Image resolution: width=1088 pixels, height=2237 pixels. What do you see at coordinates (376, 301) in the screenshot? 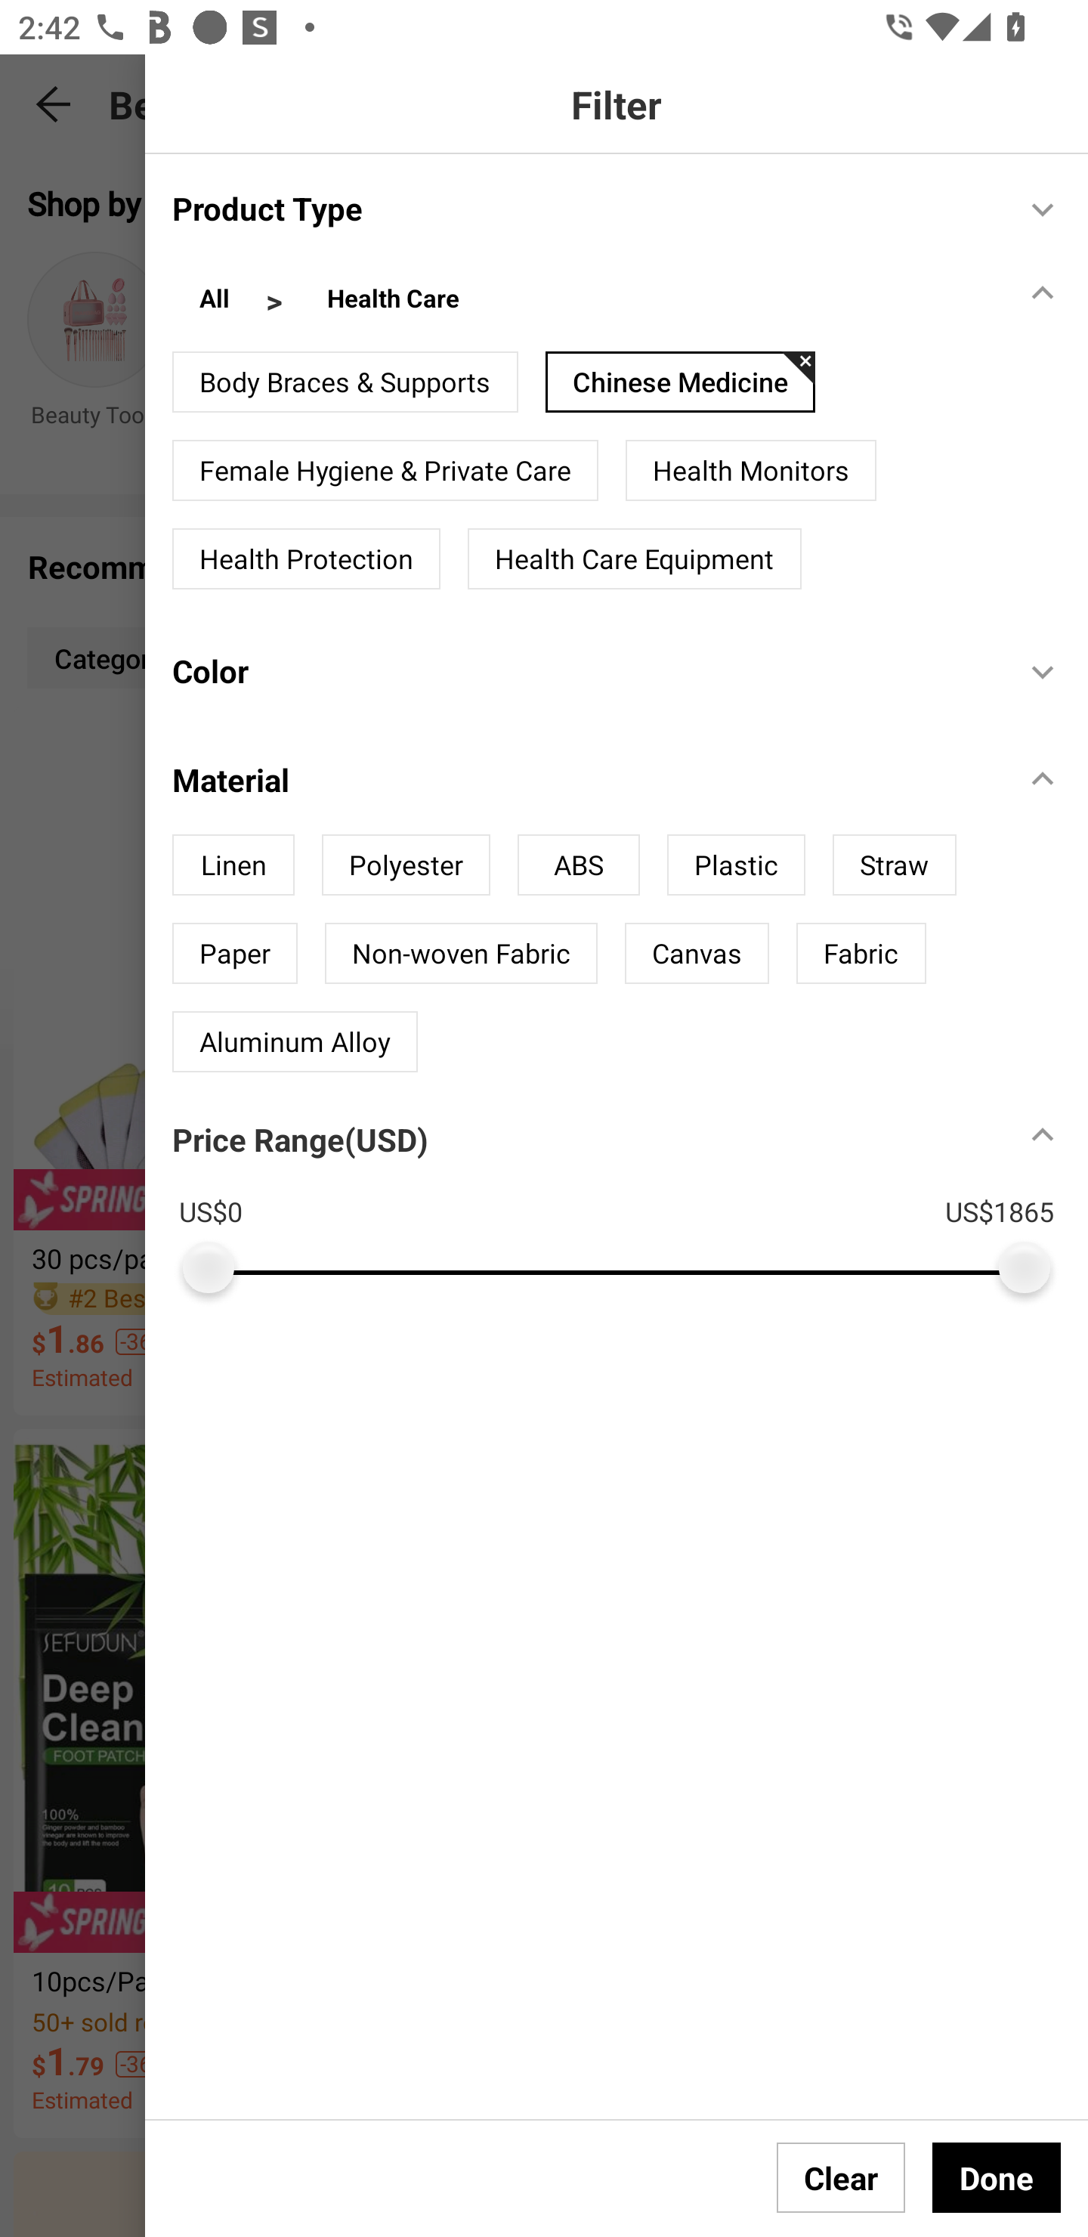
I see `> Health Care` at bounding box center [376, 301].